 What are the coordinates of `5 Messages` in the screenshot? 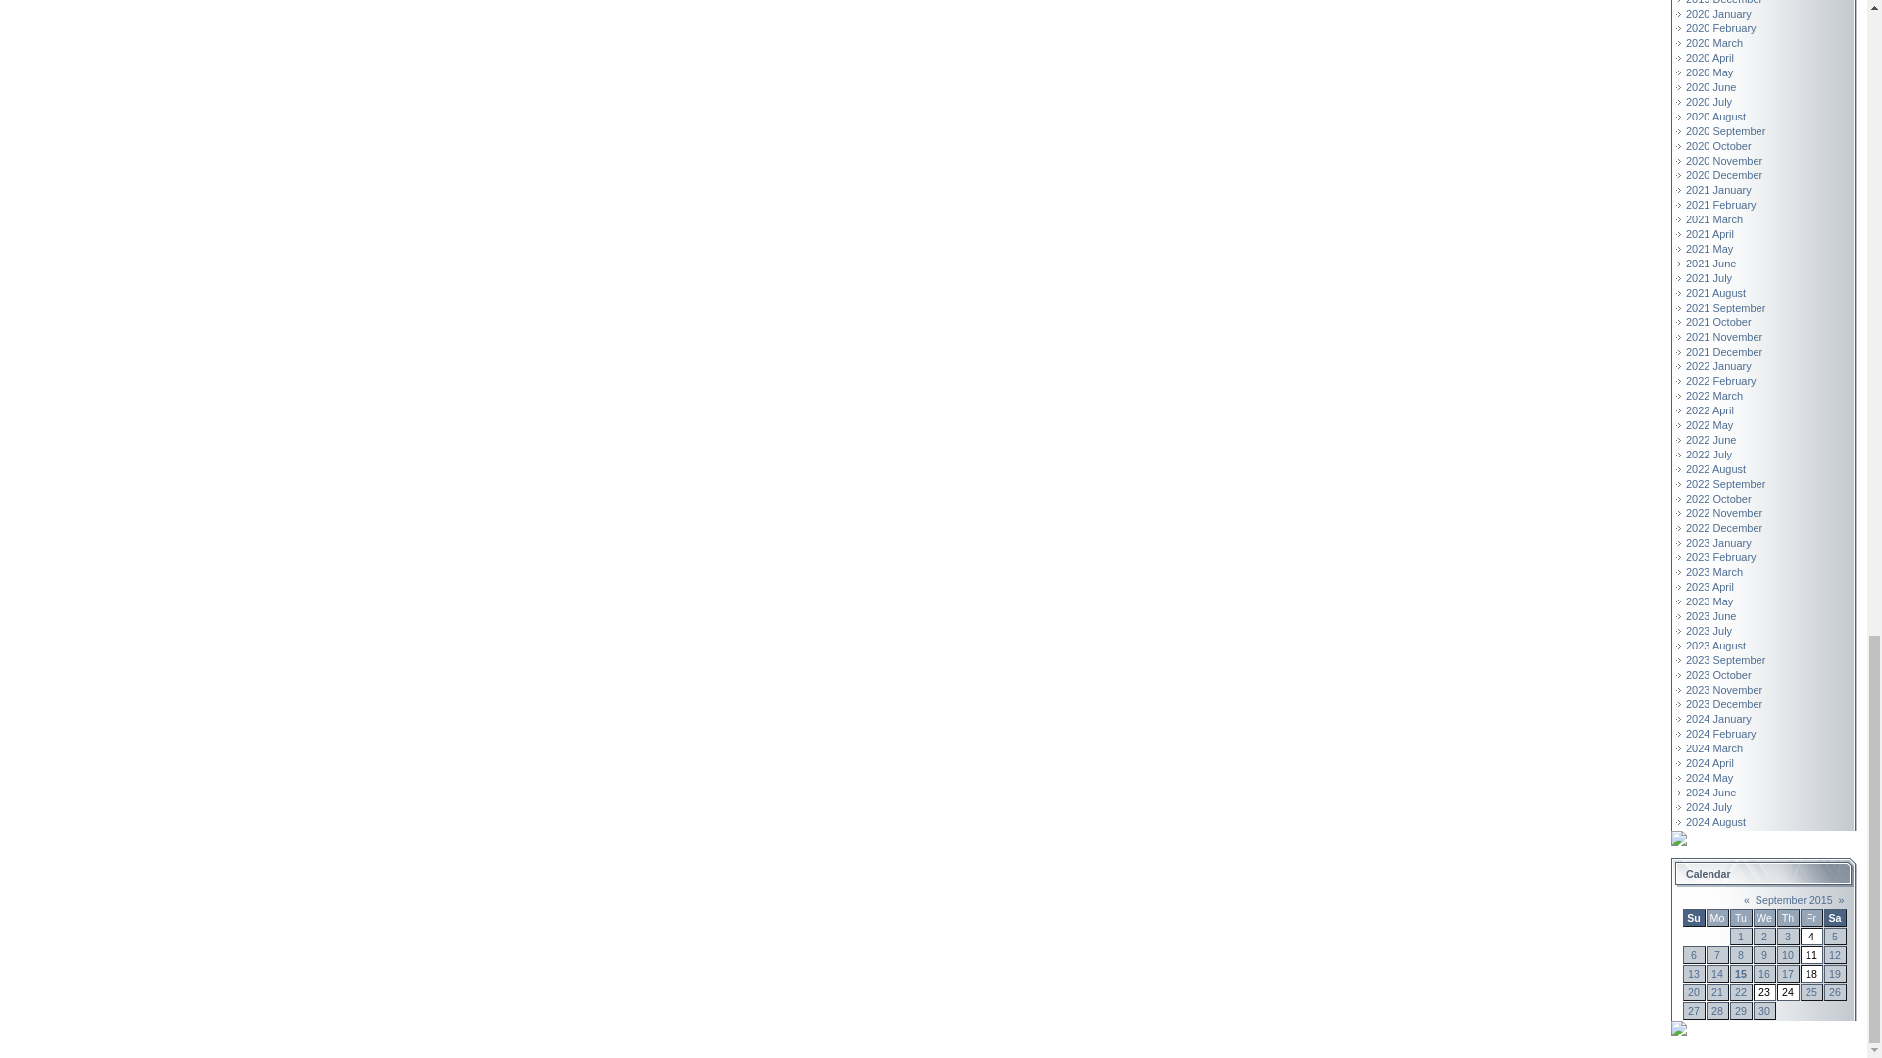 It's located at (1835, 954).